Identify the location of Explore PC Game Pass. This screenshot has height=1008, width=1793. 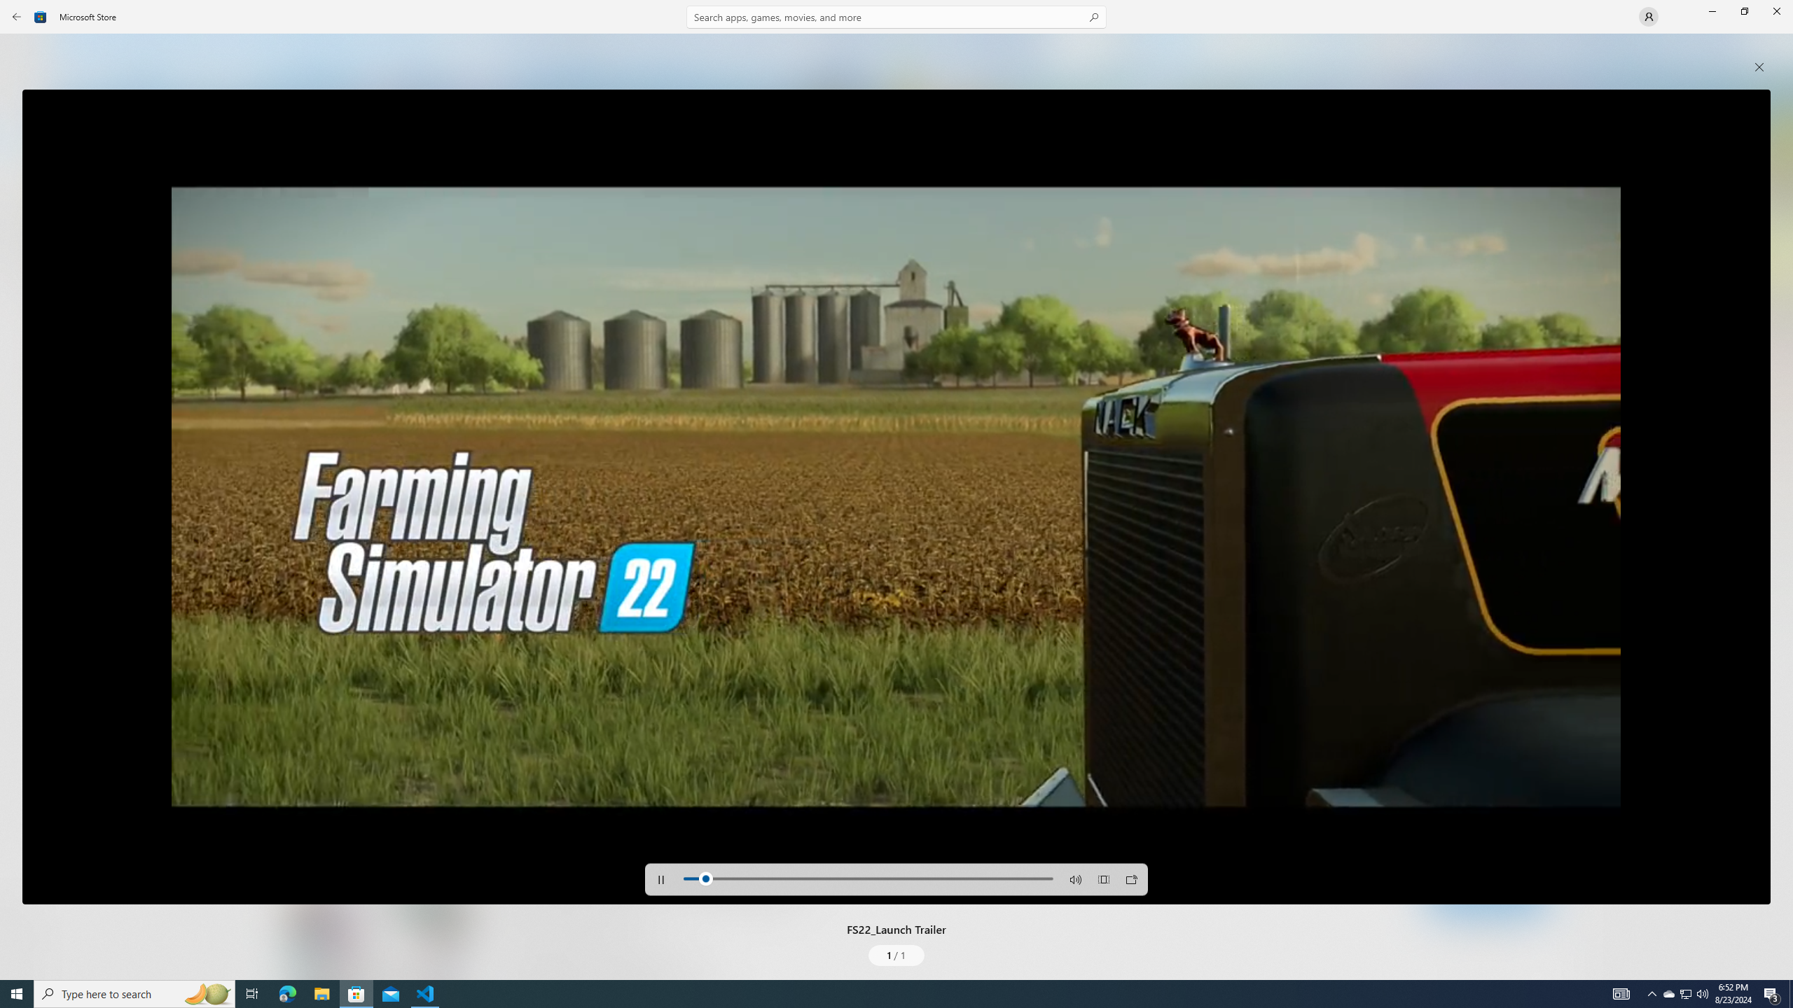
(1487, 897).